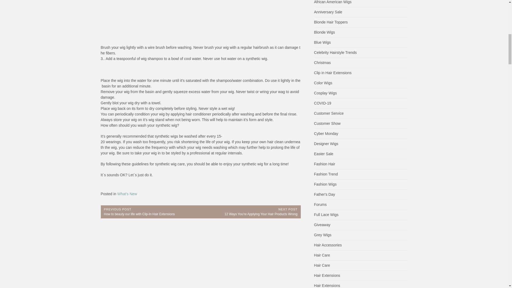 This screenshot has width=512, height=288. Describe the element at coordinates (333, 2) in the screenshot. I see `African American Wigs` at that location.